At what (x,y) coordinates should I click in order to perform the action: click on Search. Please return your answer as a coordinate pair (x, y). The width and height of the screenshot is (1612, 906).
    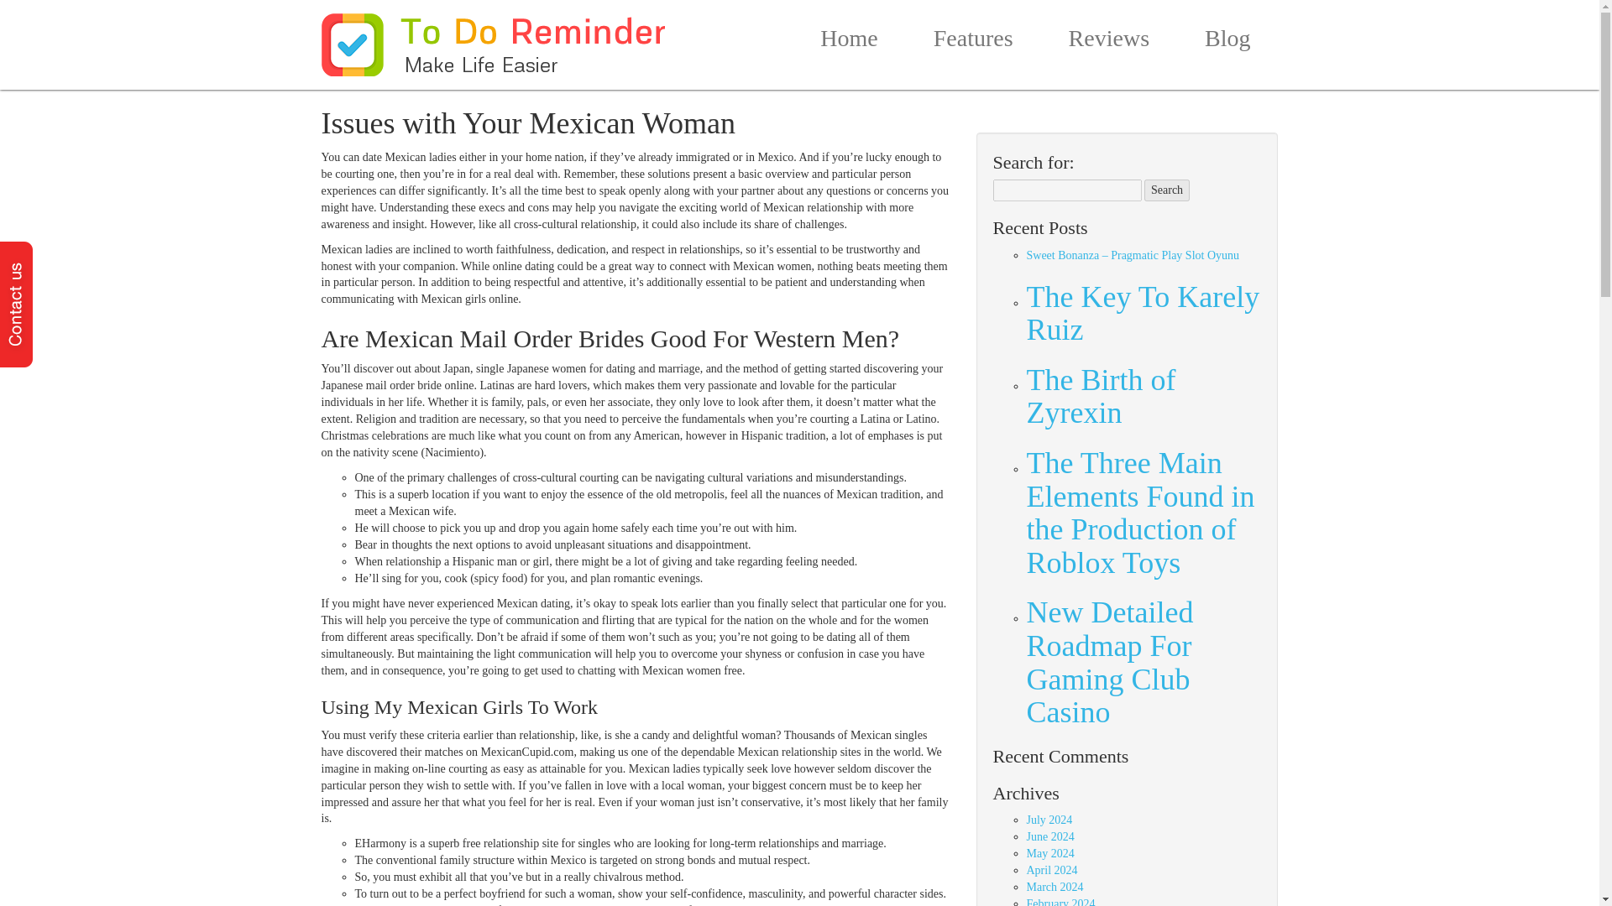
    Looking at the image, I should click on (1167, 190).